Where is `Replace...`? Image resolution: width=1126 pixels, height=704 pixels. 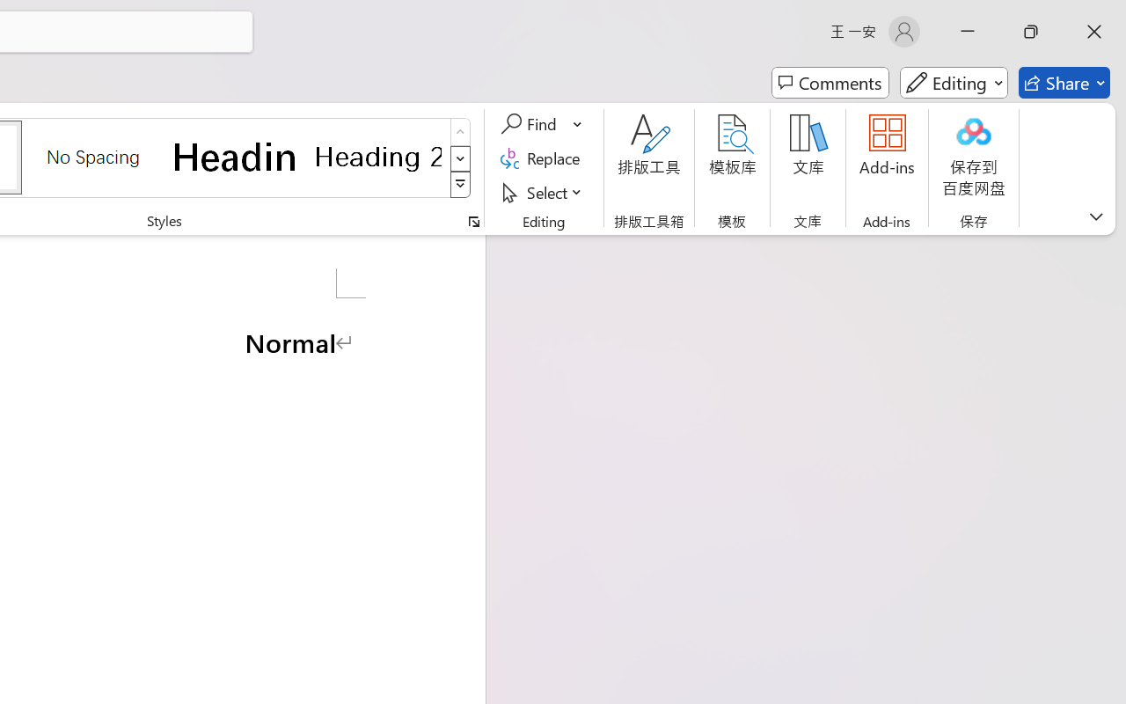 Replace... is located at coordinates (544, 158).